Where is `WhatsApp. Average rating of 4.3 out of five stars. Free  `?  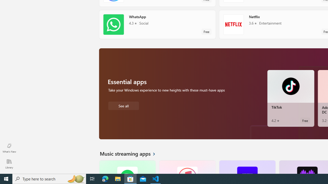 WhatsApp. Average rating of 4.3 out of five stars. Free   is located at coordinates (157, 24).